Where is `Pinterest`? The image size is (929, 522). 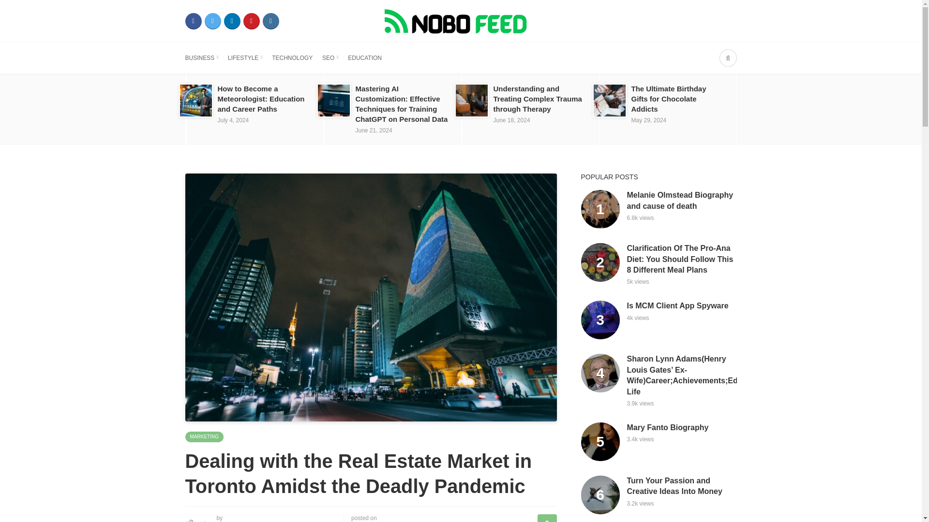
Pinterest is located at coordinates (251, 21).